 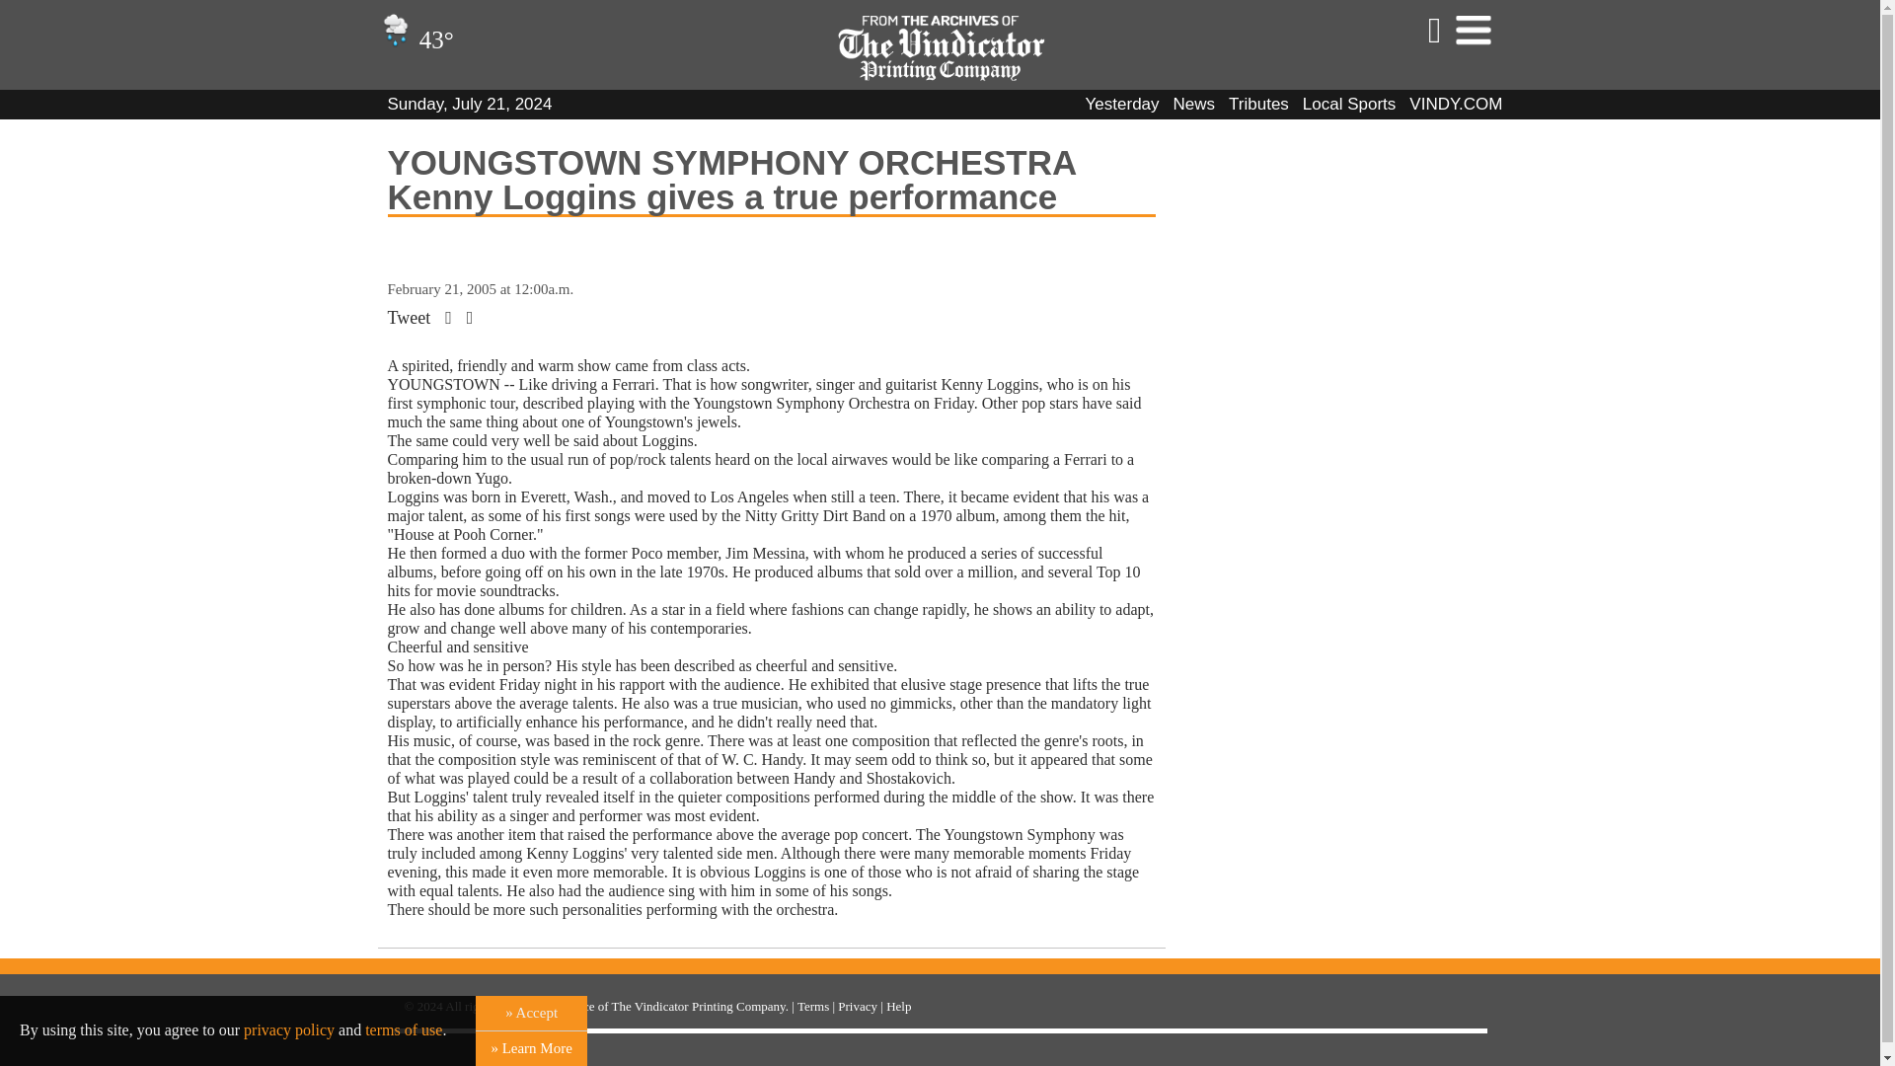 What do you see at coordinates (1194, 104) in the screenshot?
I see `News` at bounding box center [1194, 104].